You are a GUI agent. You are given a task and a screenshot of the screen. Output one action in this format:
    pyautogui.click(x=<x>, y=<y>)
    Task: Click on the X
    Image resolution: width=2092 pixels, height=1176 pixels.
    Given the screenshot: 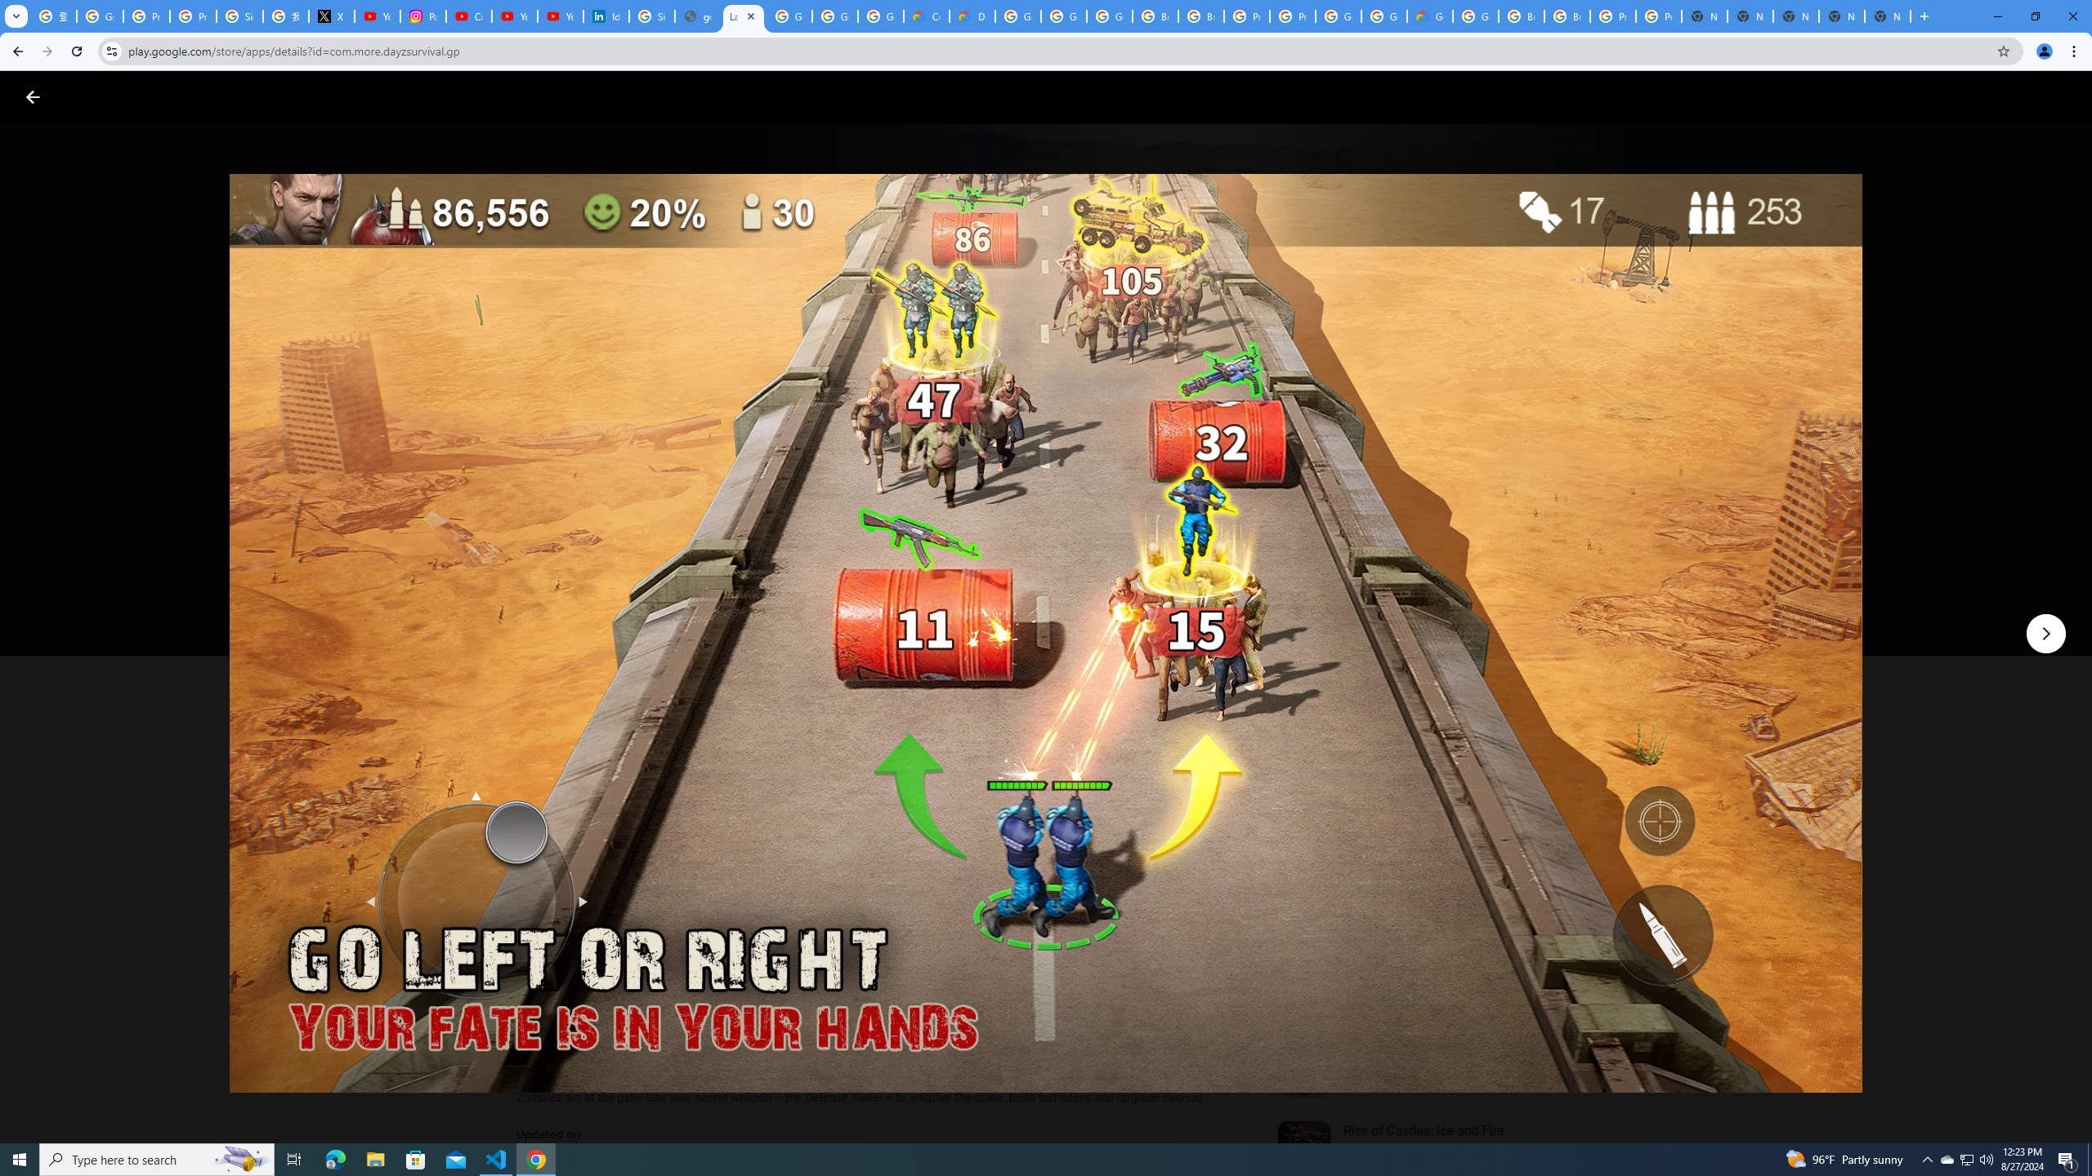 What is the action you would take?
    pyautogui.click(x=331, y=16)
    